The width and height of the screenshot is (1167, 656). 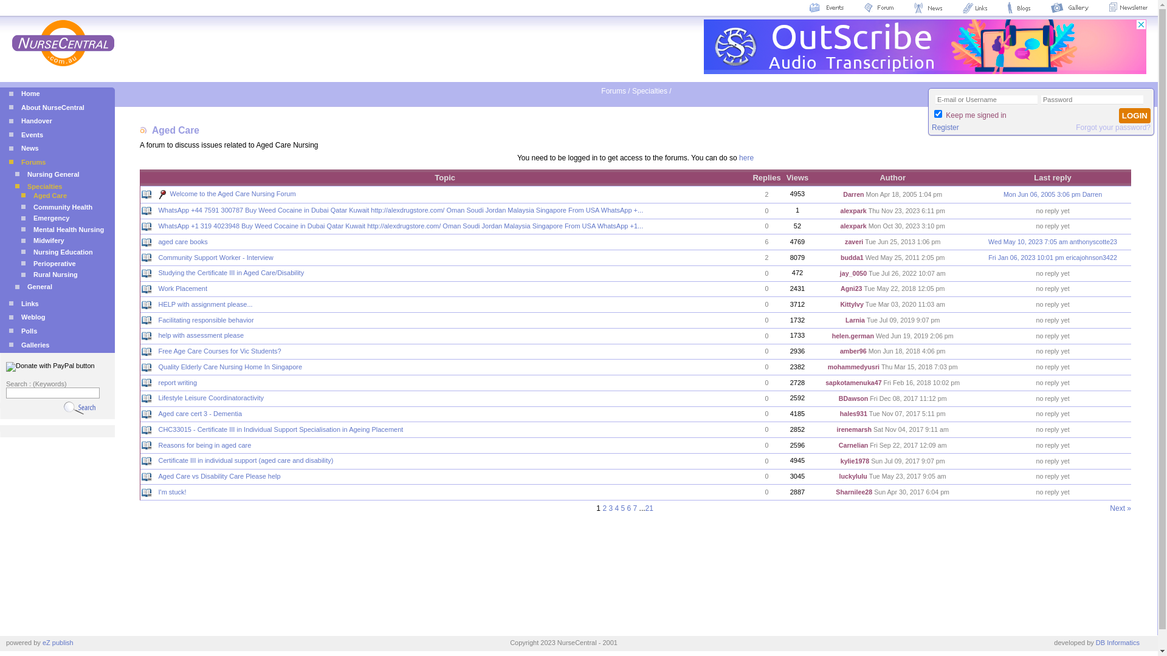 I want to click on report writing, so click(x=177, y=383).